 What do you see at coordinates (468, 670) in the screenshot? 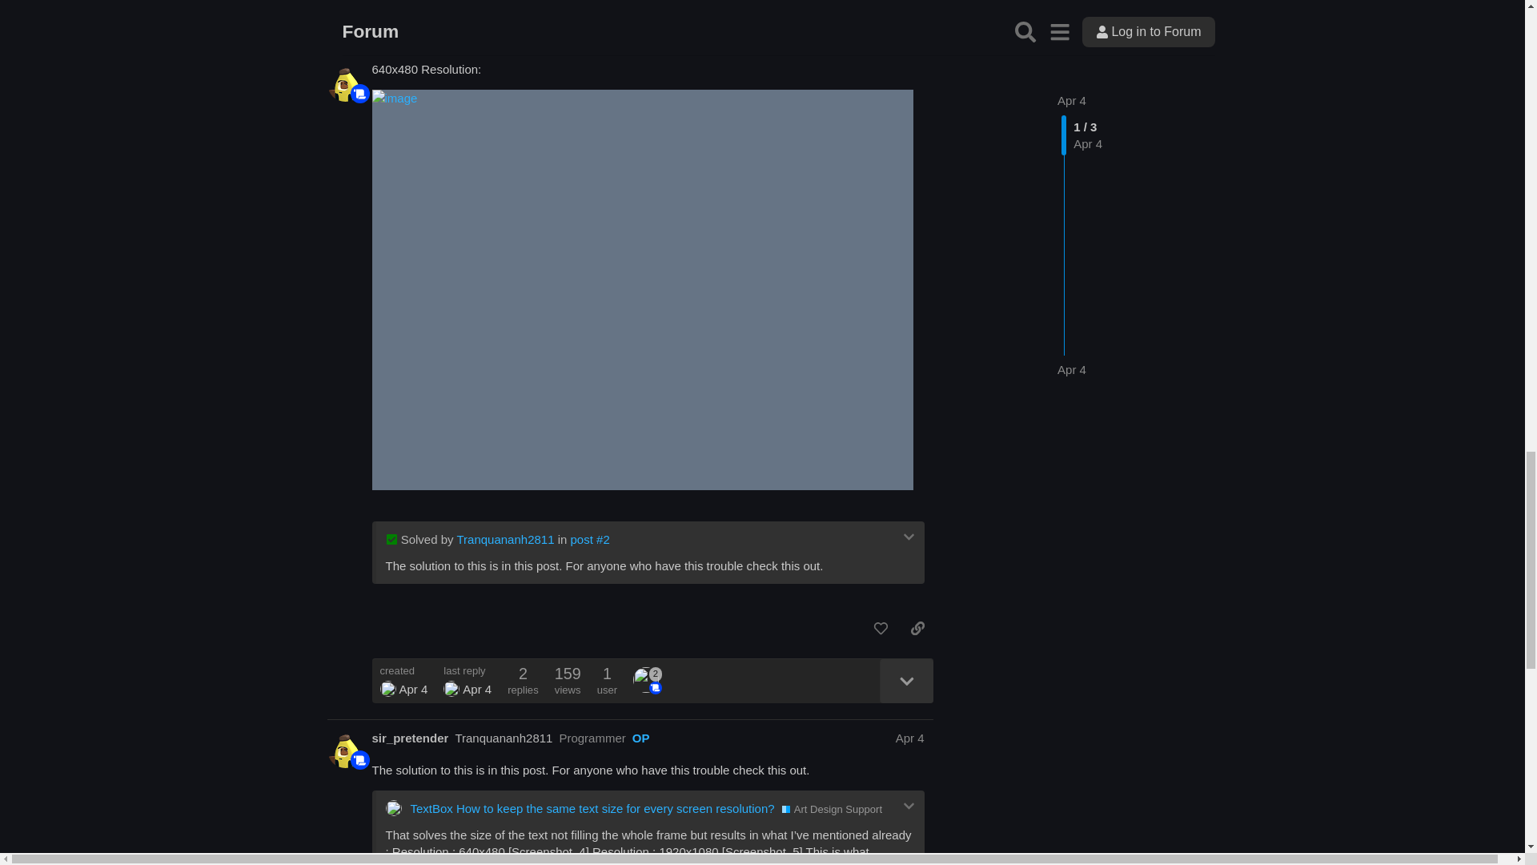
I see `last reply` at bounding box center [468, 670].